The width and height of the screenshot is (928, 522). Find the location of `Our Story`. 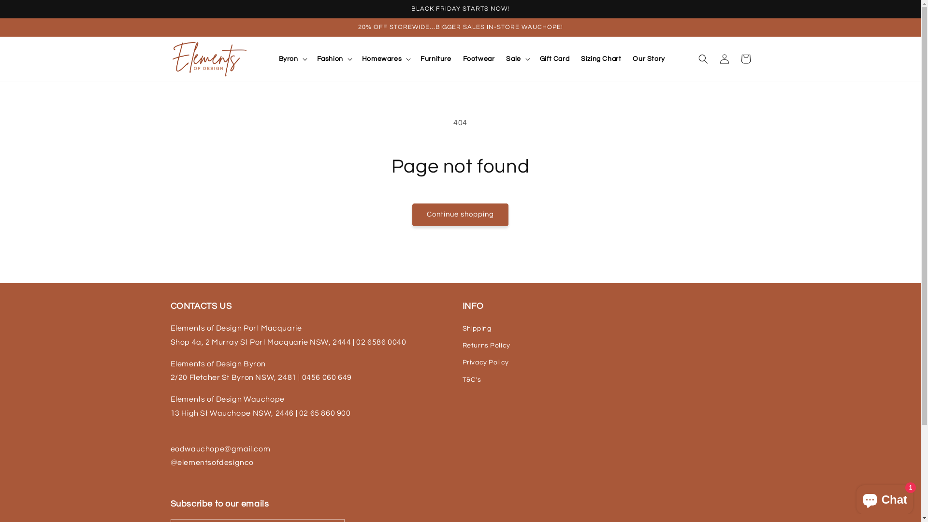

Our Story is located at coordinates (649, 59).